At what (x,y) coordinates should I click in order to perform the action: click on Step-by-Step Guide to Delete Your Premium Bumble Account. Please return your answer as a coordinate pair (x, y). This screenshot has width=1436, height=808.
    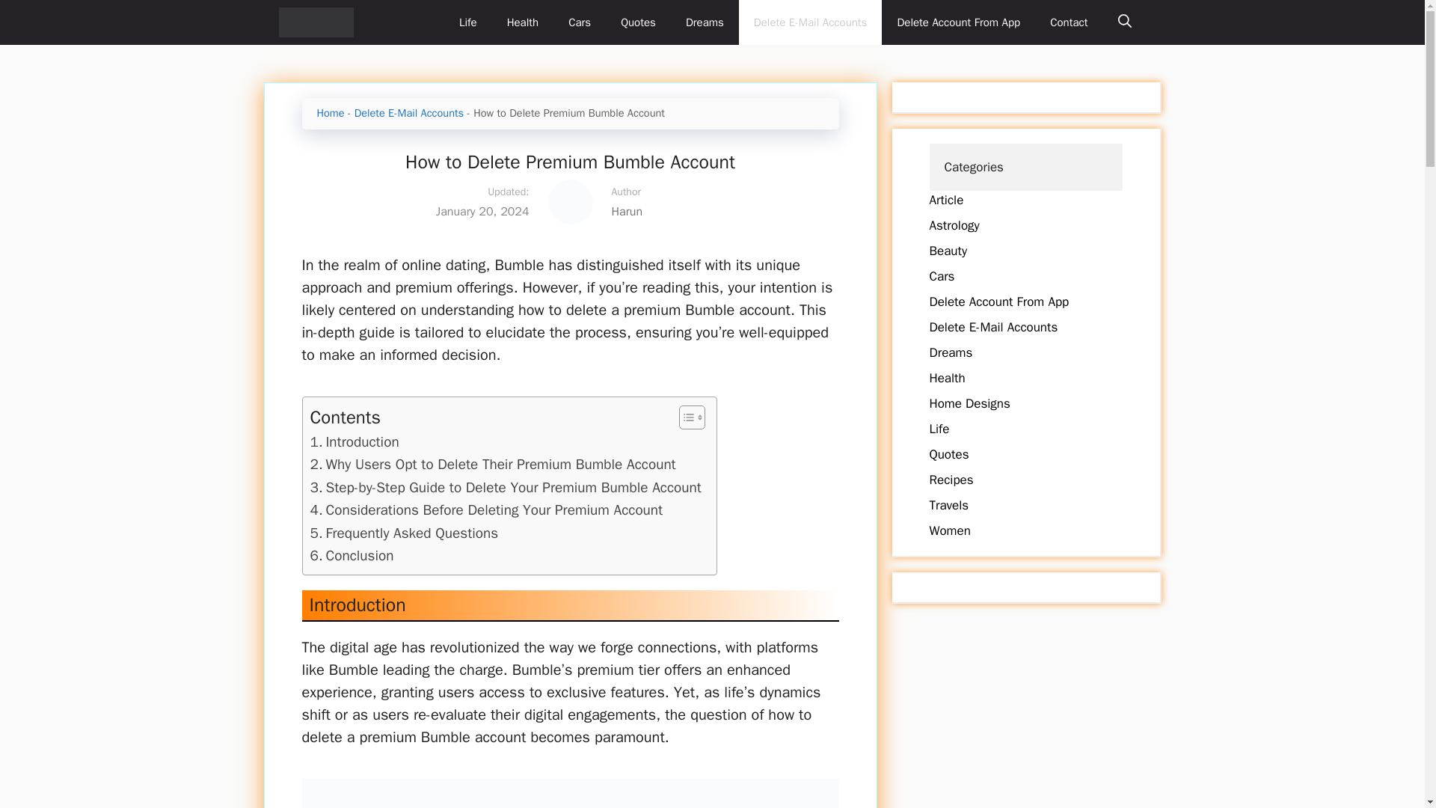
    Looking at the image, I should click on (505, 488).